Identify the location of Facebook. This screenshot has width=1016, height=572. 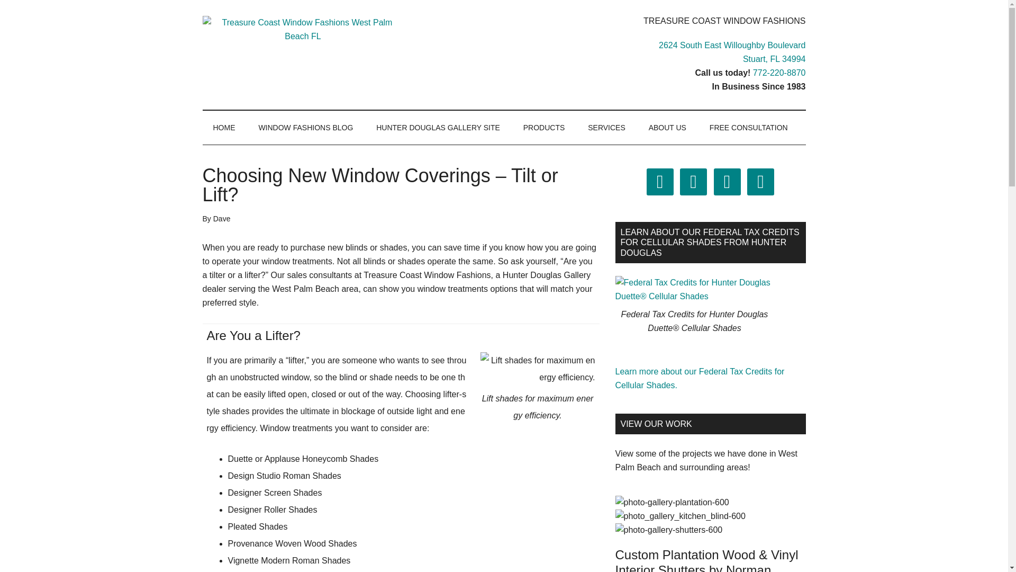
(659, 181).